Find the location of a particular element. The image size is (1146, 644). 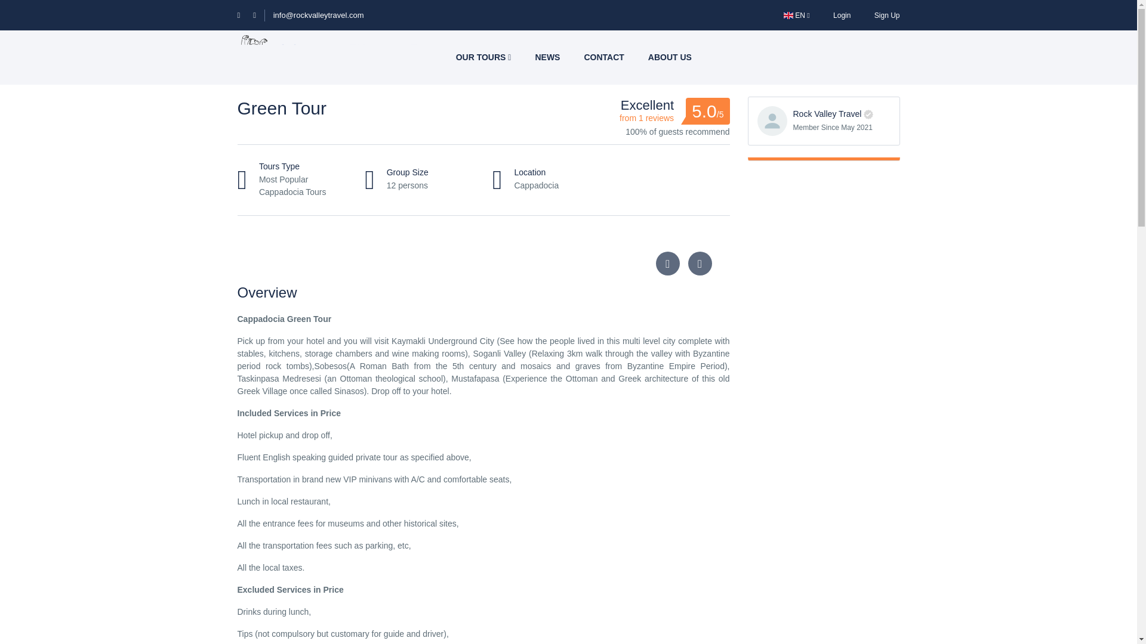

Sign Up is located at coordinates (887, 15).